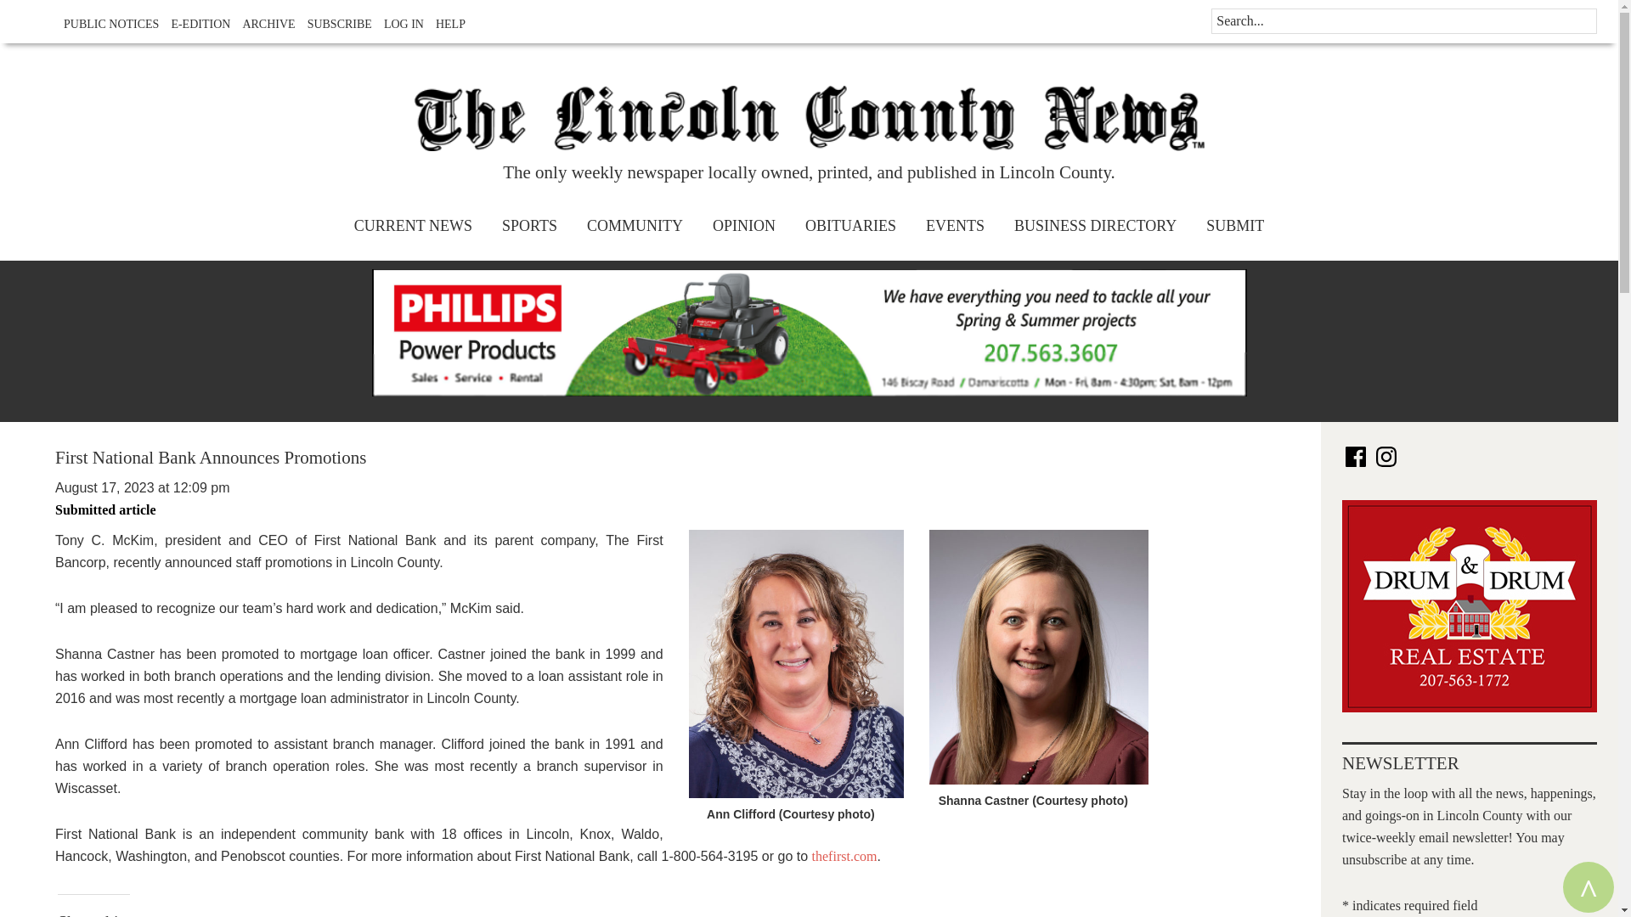 This screenshot has height=917, width=1631. What do you see at coordinates (1235, 226) in the screenshot?
I see `SUBMIT` at bounding box center [1235, 226].